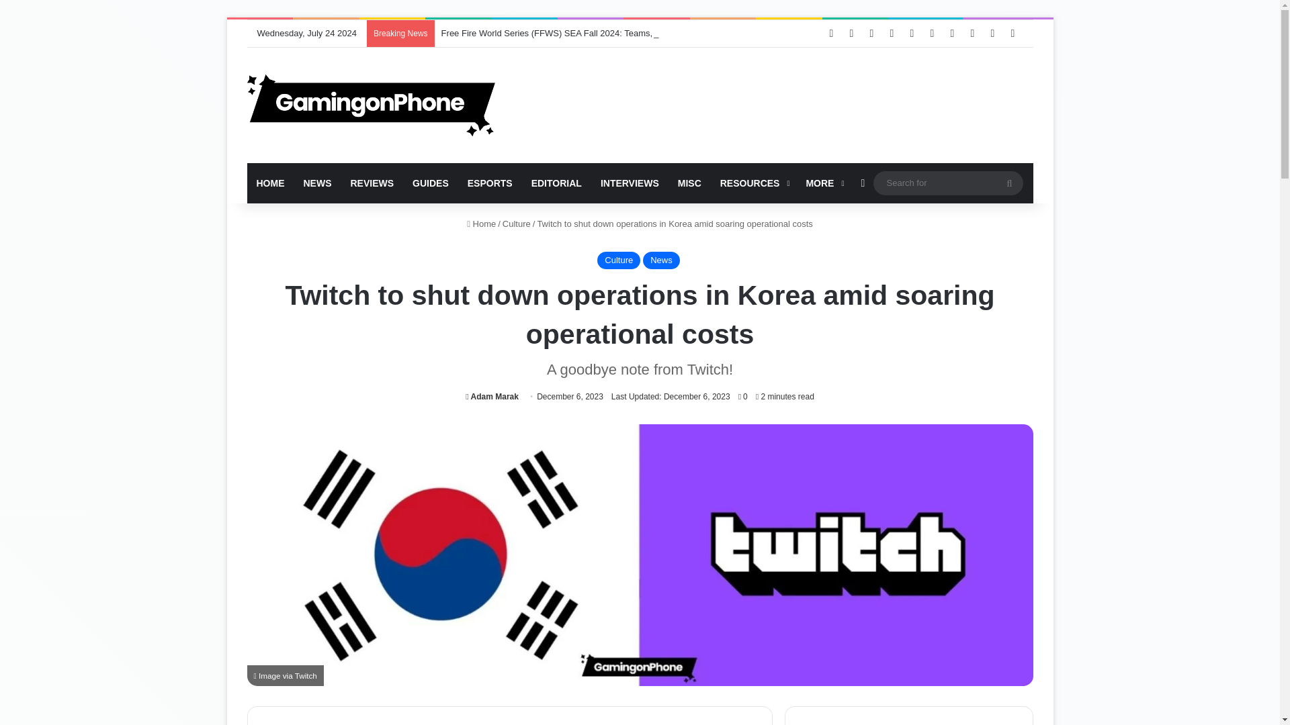  I want to click on Search for, so click(1009, 183).